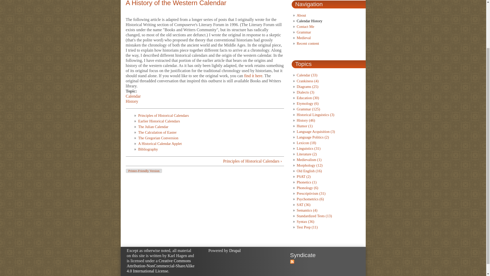 This screenshot has height=276, width=490. Describe the element at coordinates (148, 149) in the screenshot. I see `Bibliography` at that location.